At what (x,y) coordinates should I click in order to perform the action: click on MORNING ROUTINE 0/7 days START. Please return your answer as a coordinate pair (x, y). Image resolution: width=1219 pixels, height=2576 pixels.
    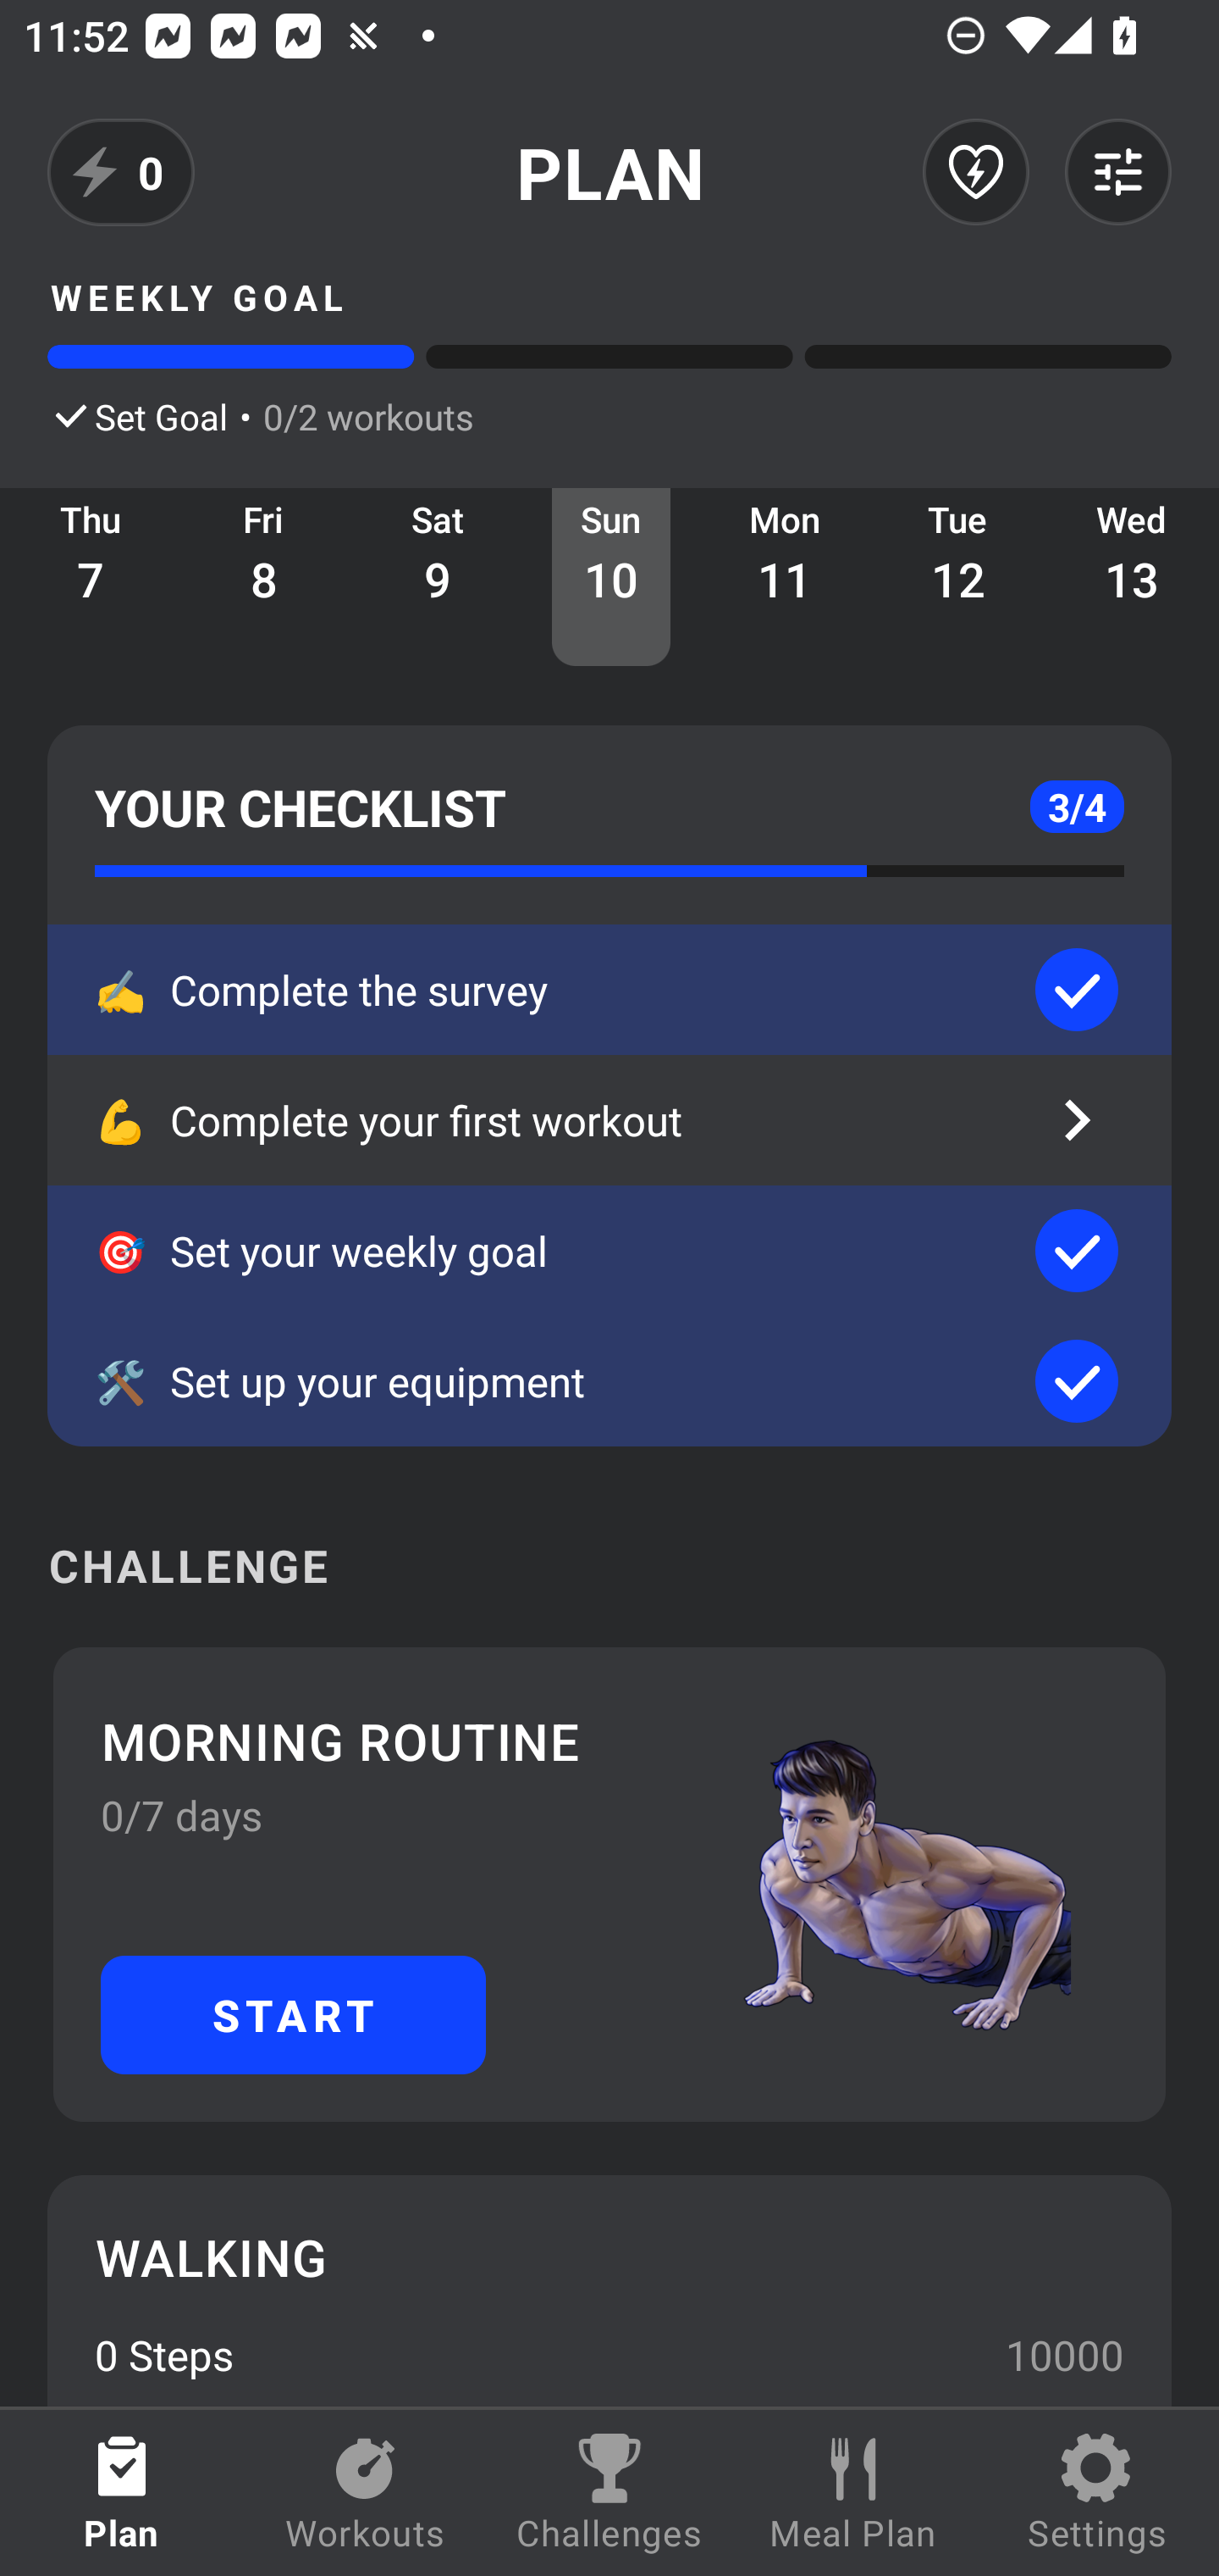
    Looking at the image, I should click on (609, 1885).